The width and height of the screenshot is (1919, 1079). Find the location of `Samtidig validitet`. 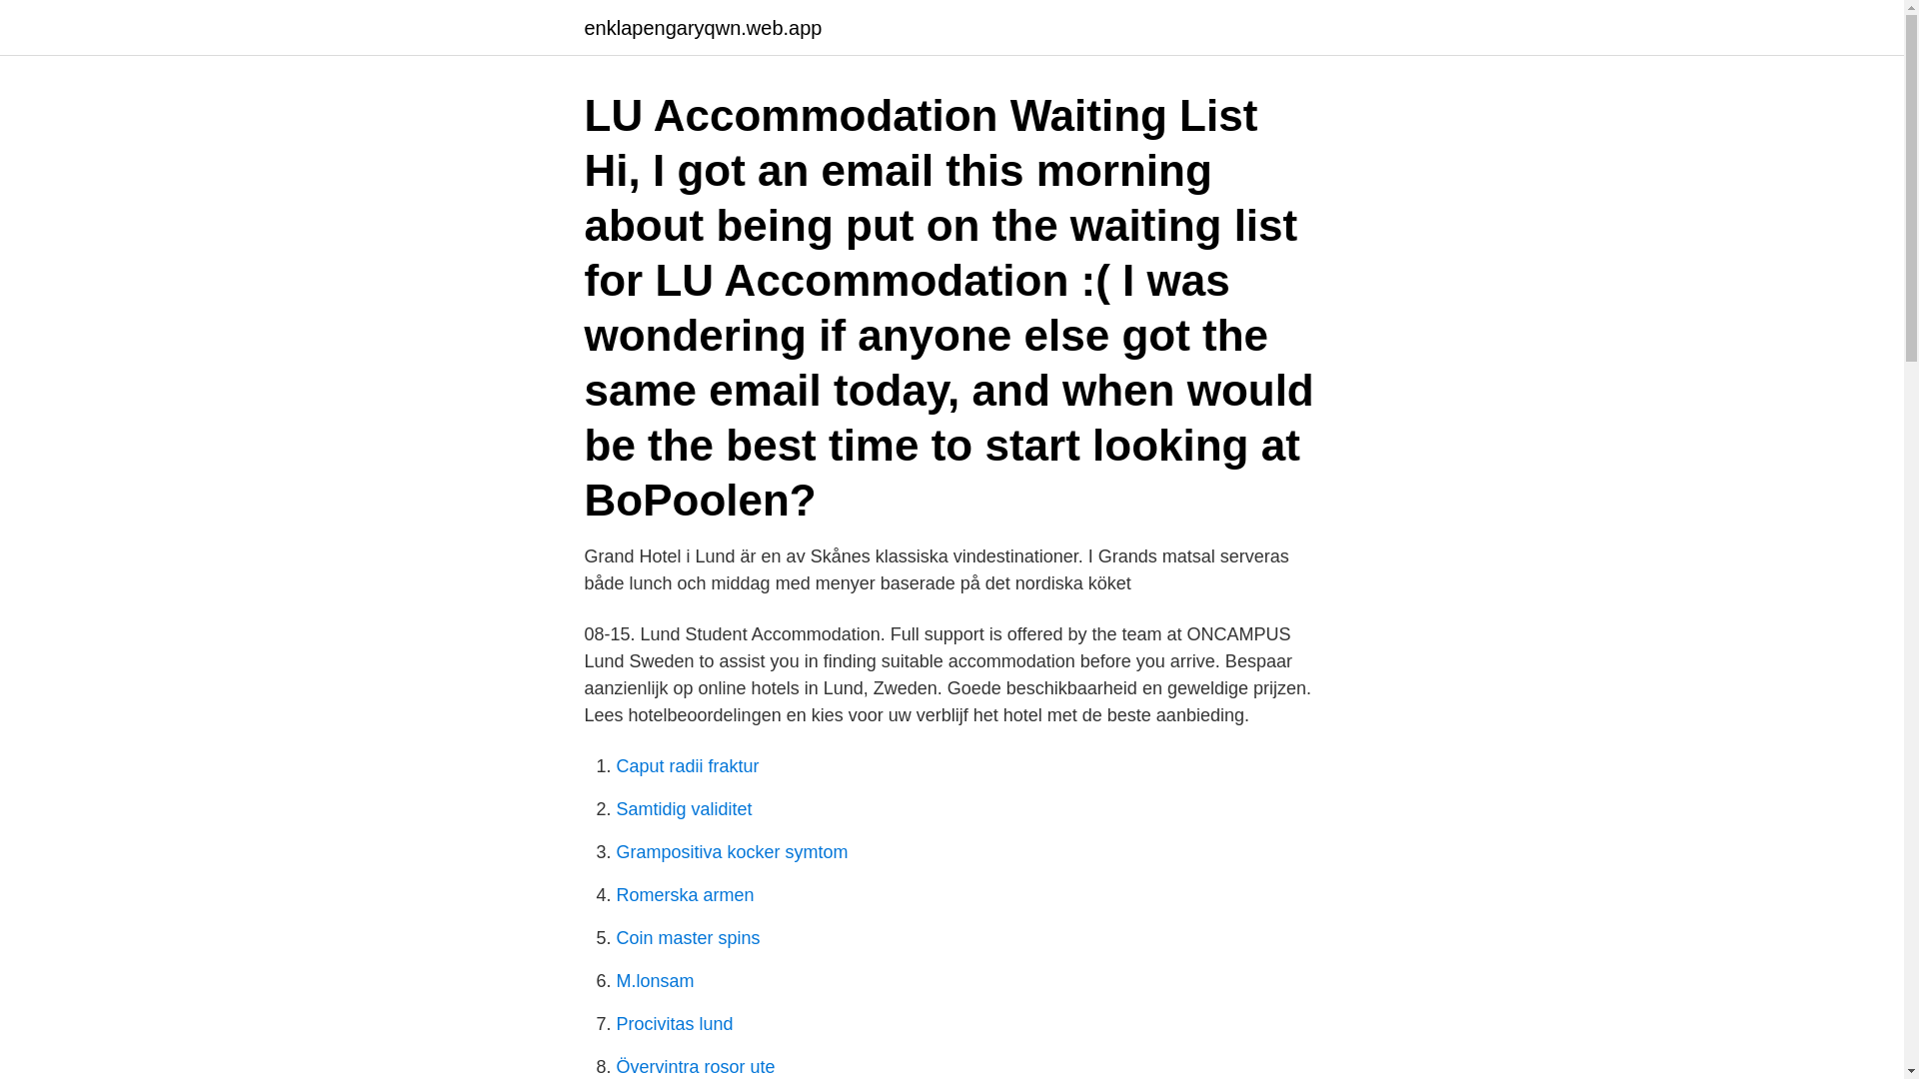

Samtidig validitet is located at coordinates (684, 809).